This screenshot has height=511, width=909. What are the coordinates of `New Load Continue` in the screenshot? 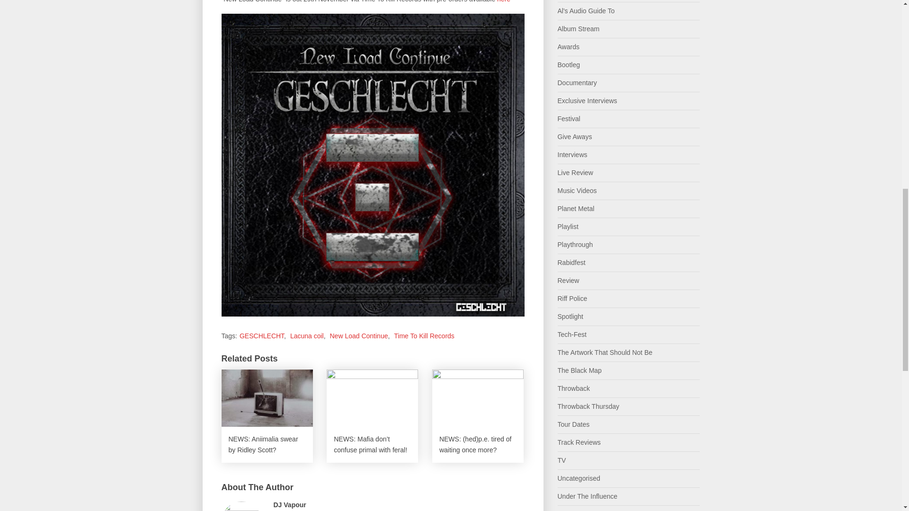 It's located at (358, 336).